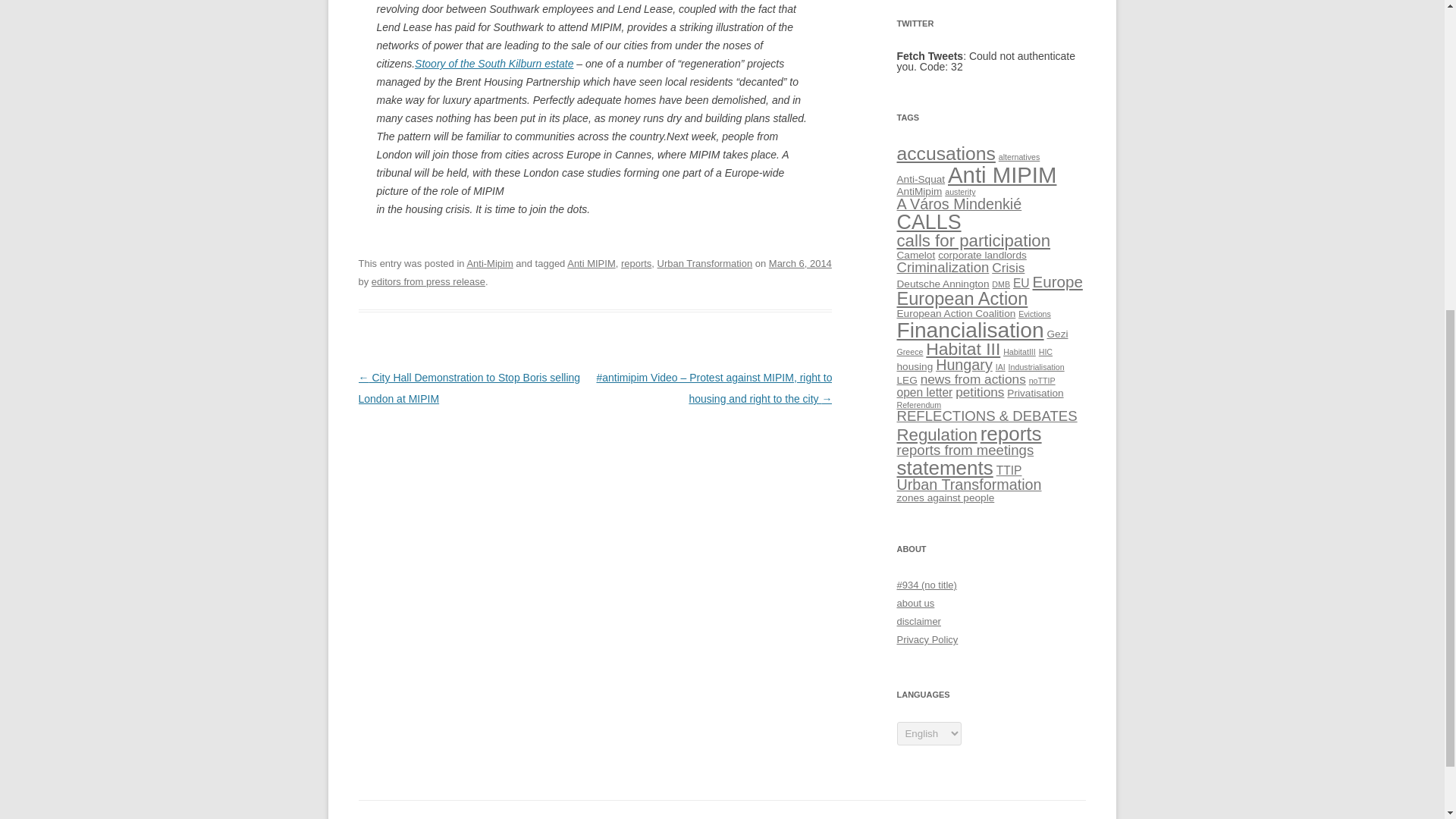  I want to click on editors from press release, so click(428, 281).